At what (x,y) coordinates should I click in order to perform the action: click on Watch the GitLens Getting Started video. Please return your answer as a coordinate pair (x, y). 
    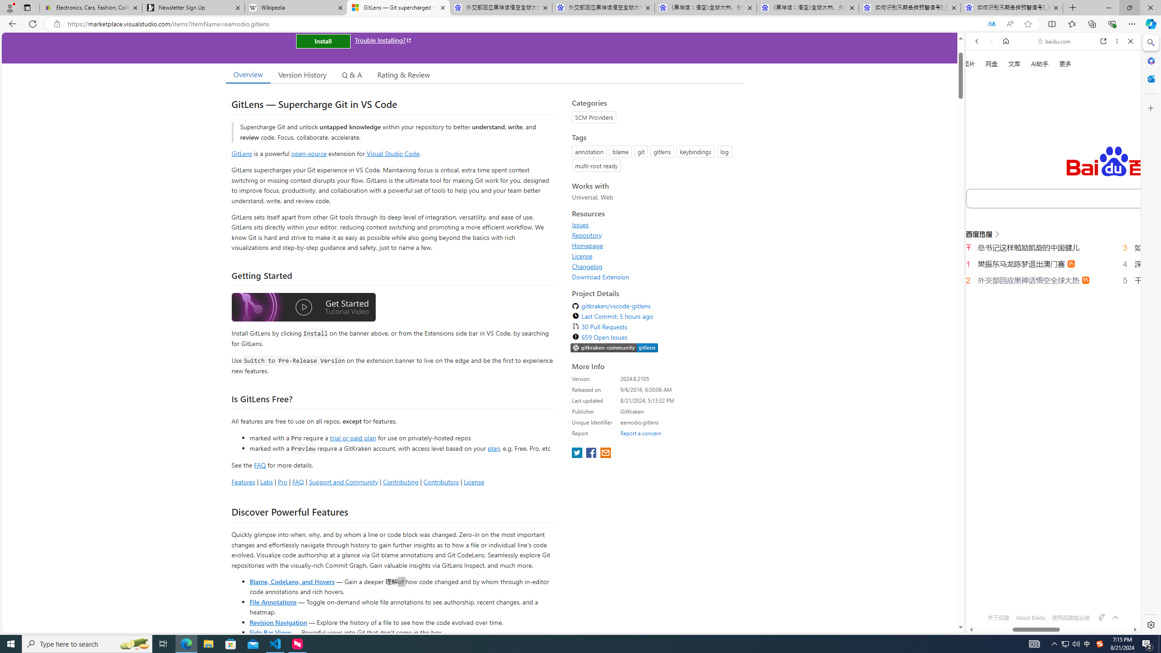
    Looking at the image, I should click on (303, 308).